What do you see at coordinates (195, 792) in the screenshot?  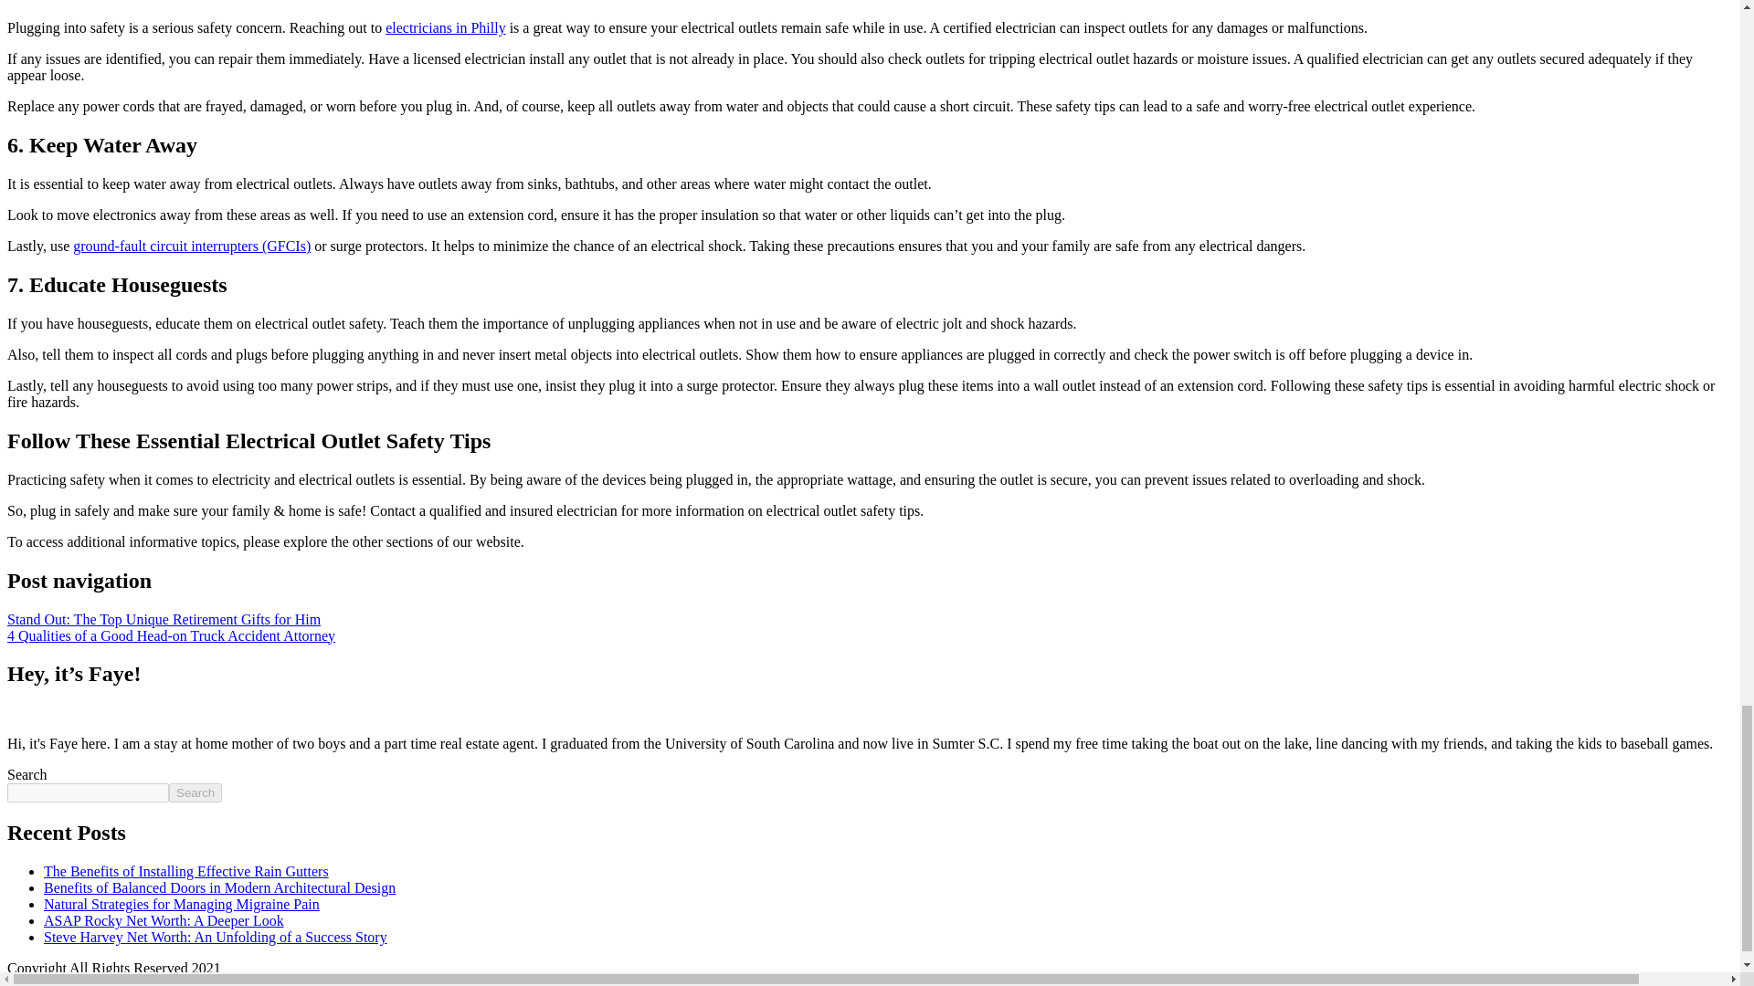 I see `Search` at bounding box center [195, 792].